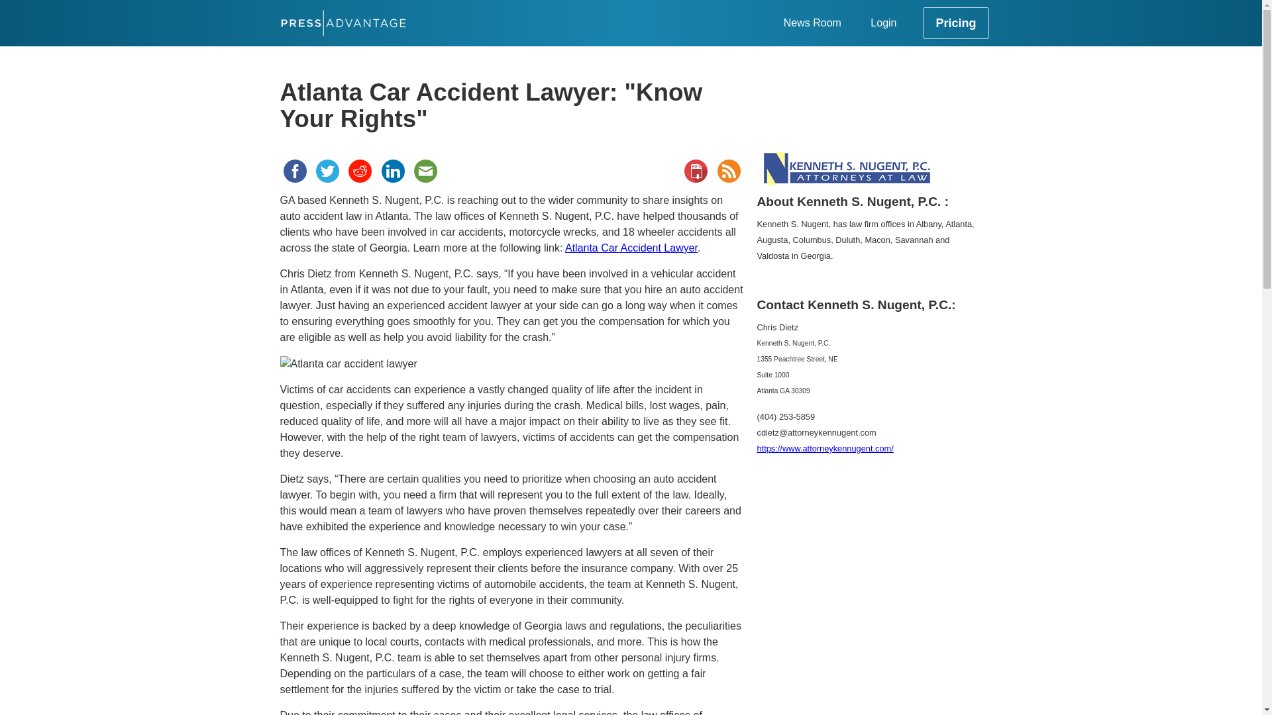 The height and width of the screenshot is (715, 1272). What do you see at coordinates (631, 248) in the screenshot?
I see `Atlanta Car Accident Lawyer` at bounding box center [631, 248].